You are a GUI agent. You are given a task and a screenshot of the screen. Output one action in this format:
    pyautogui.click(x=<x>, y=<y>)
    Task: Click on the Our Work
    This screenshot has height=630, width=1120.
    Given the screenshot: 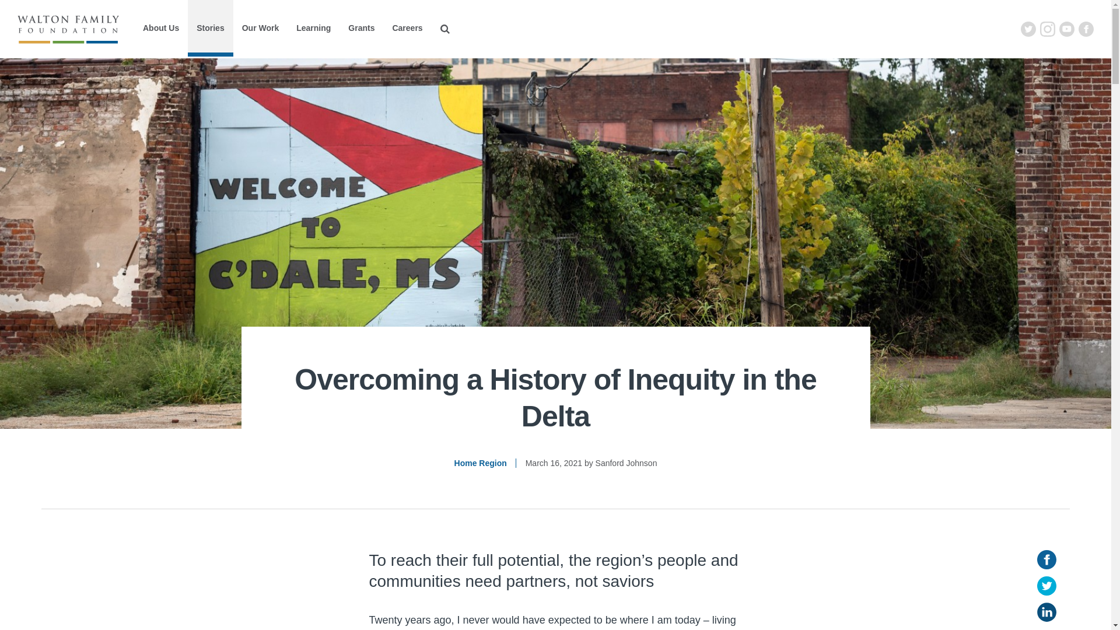 What is the action you would take?
    pyautogui.click(x=260, y=28)
    